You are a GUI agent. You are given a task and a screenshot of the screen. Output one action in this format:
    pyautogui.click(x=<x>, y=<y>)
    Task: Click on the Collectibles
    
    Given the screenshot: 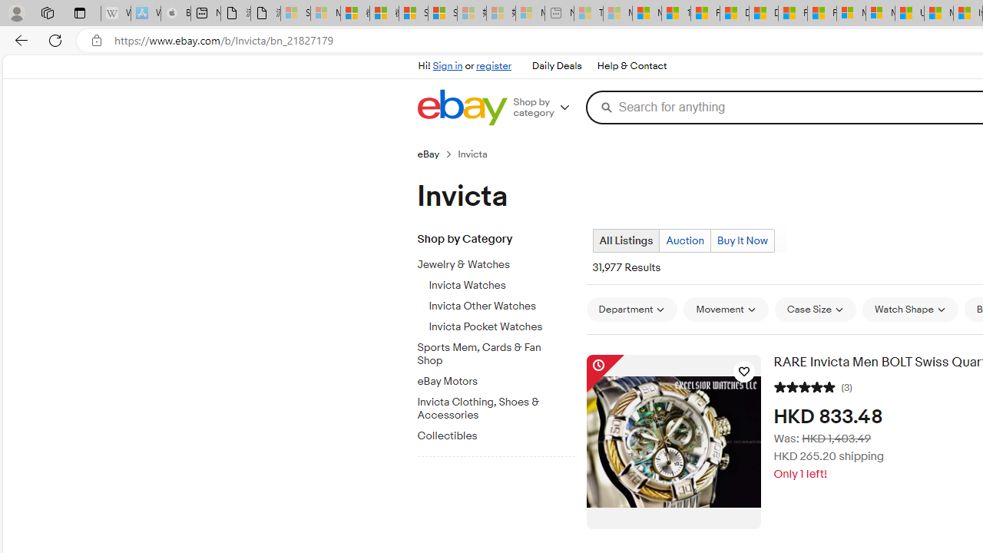 What is the action you would take?
    pyautogui.click(x=490, y=436)
    